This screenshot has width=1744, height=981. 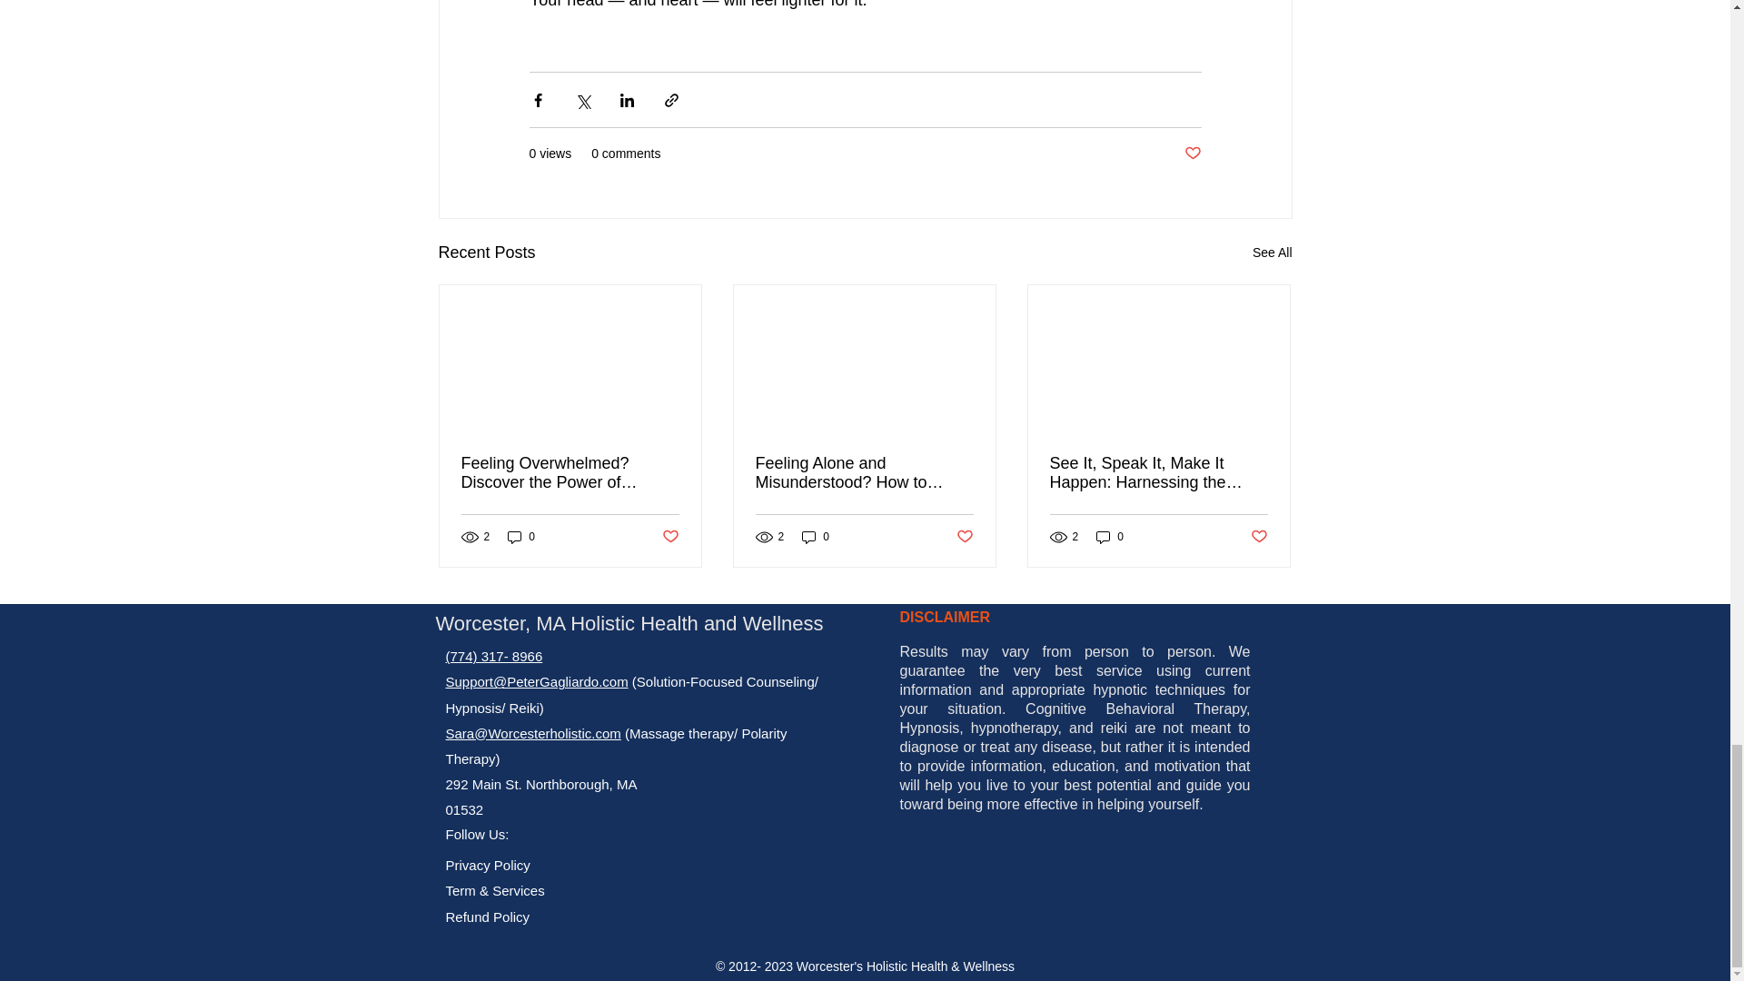 What do you see at coordinates (1272, 253) in the screenshot?
I see `See All` at bounding box center [1272, 253].